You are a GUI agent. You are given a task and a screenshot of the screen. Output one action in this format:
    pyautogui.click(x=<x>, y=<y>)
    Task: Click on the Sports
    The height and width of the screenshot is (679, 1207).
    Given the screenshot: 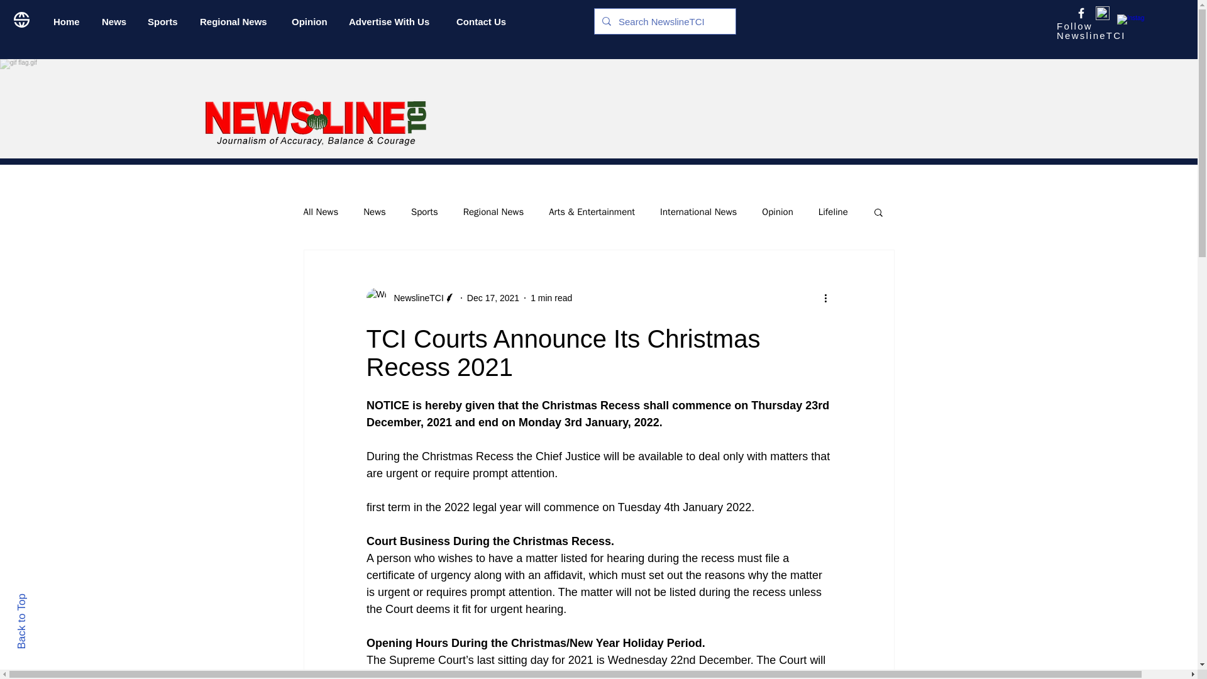 What is the action you would take?
    pyautogui.click(x=424, y=212)
    